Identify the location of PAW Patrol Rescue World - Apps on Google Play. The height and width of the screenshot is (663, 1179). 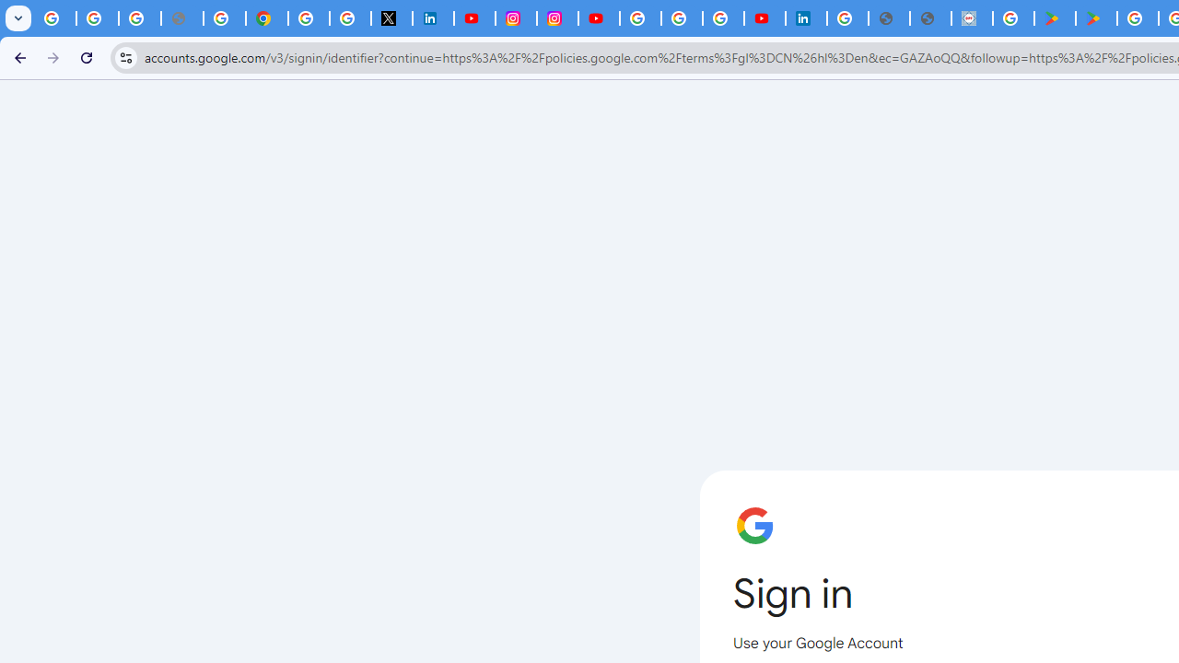
(1096, 18).